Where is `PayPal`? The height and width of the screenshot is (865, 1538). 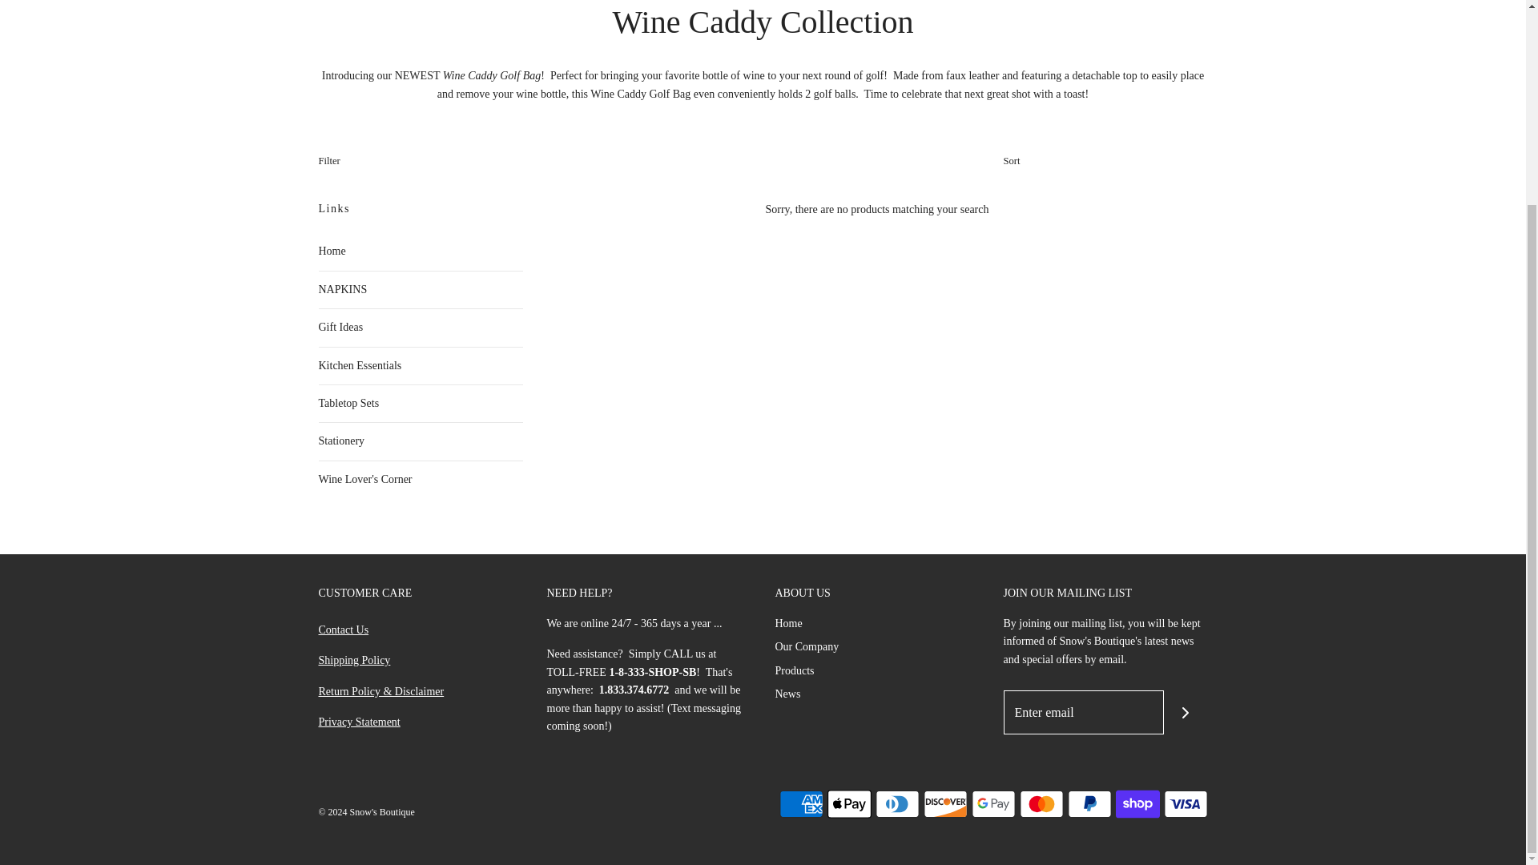 PayPal is located at coordinates (1089, 803).